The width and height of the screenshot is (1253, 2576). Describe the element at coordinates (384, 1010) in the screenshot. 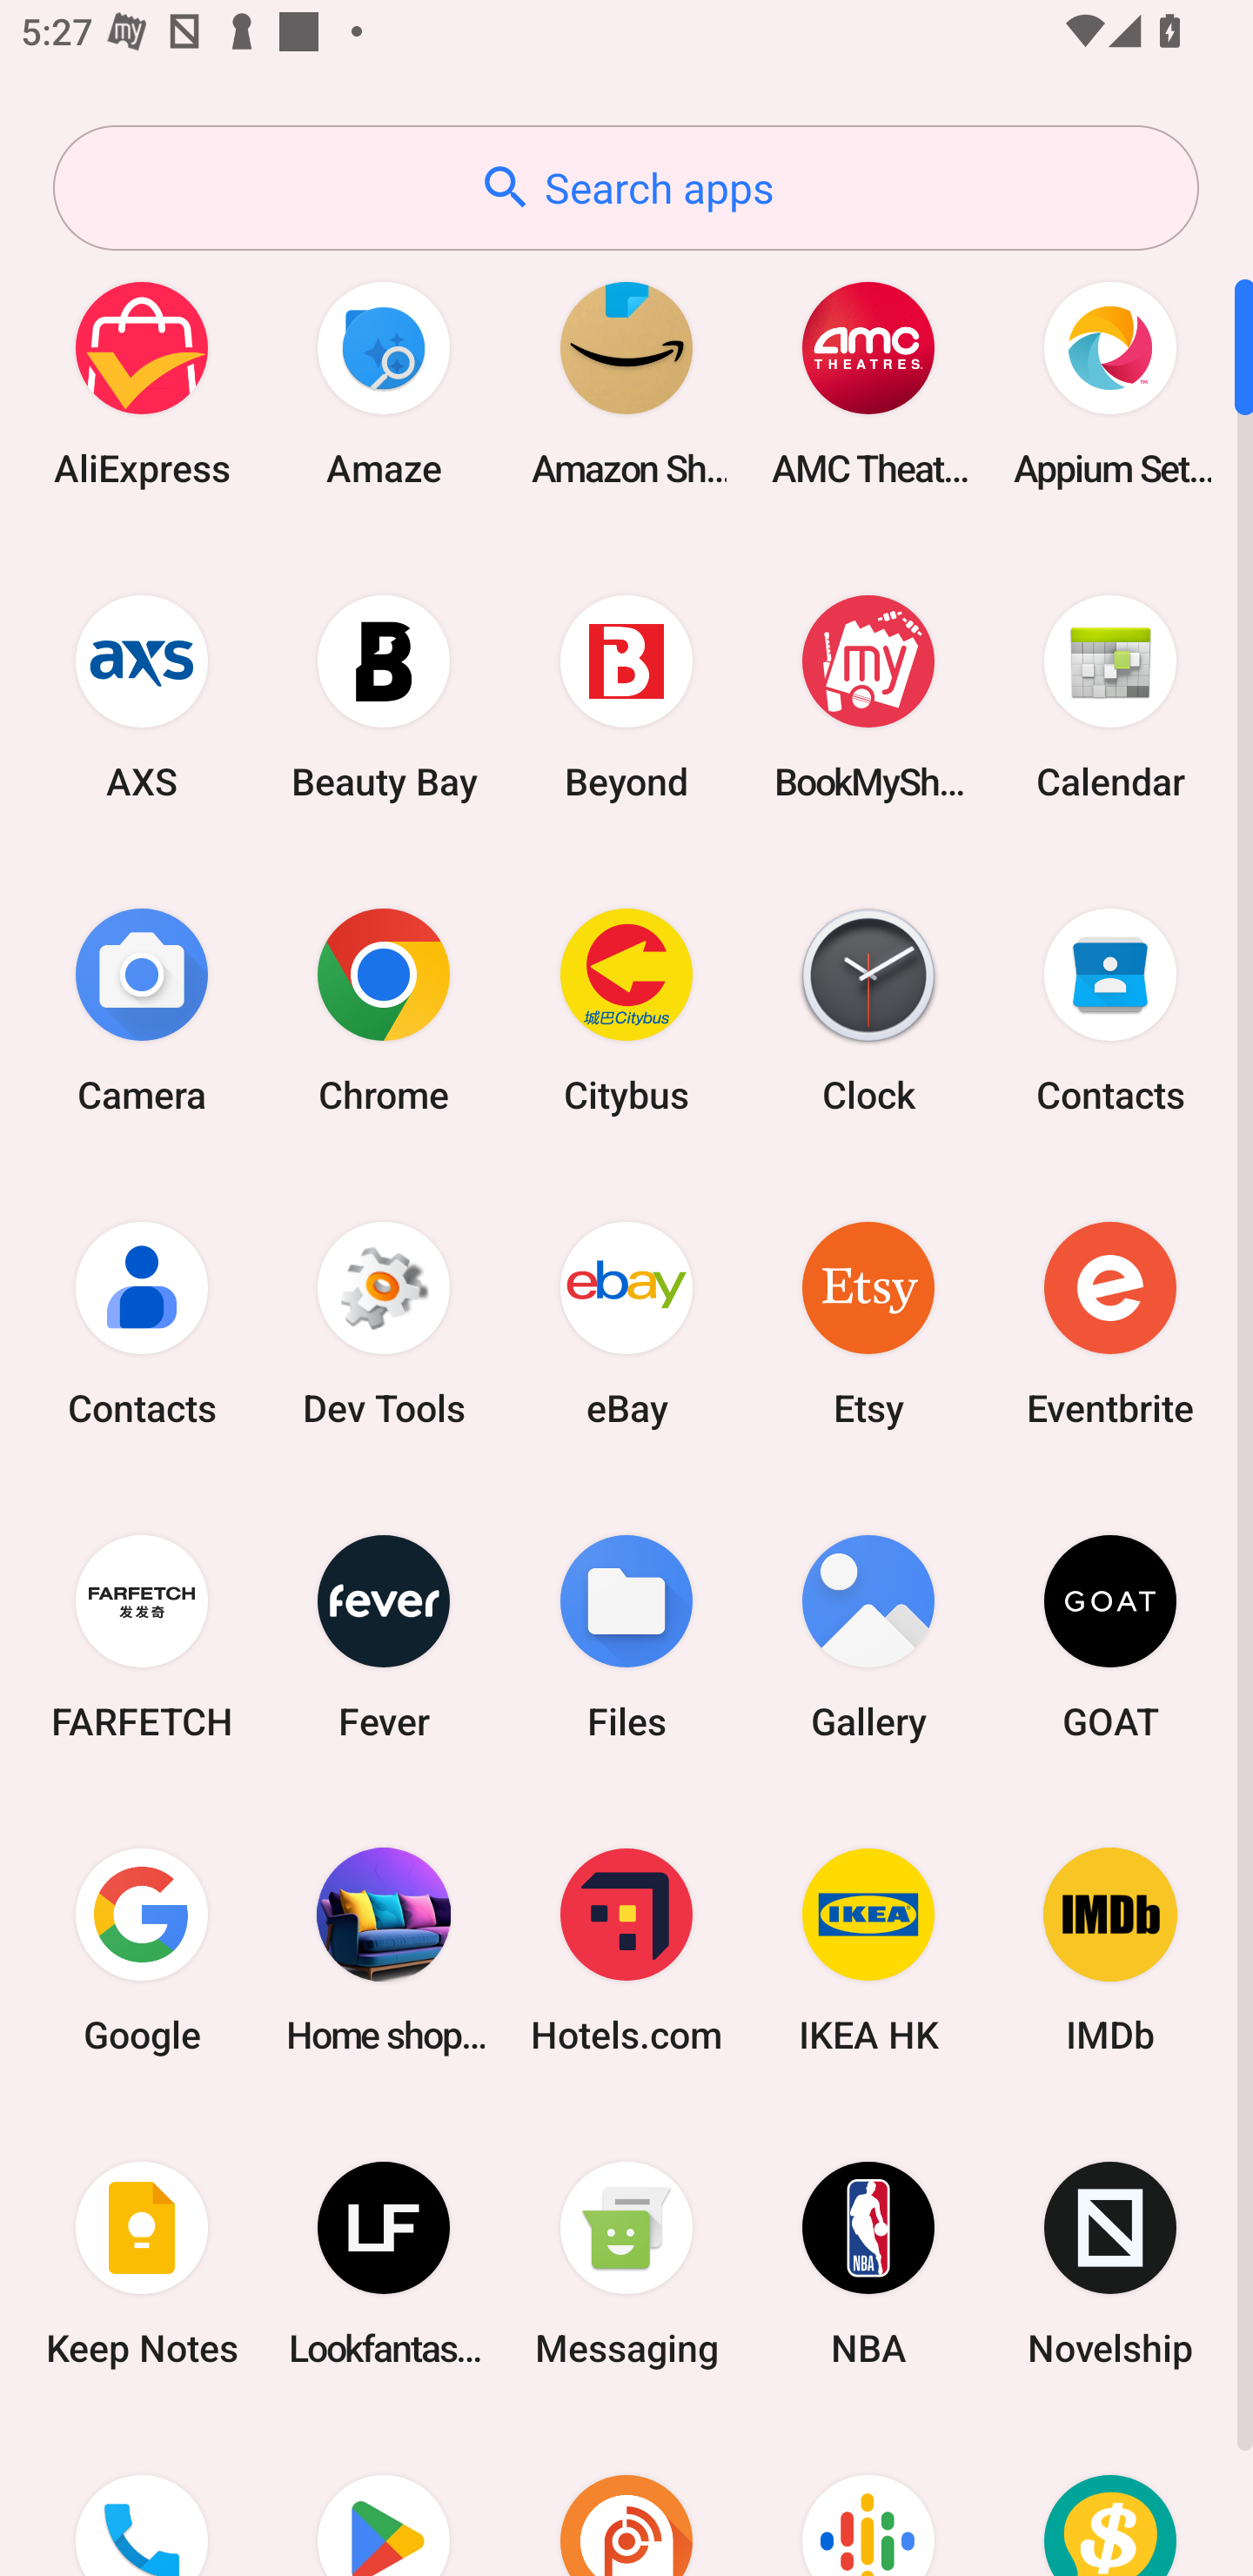

I see `Chrome` at that location.